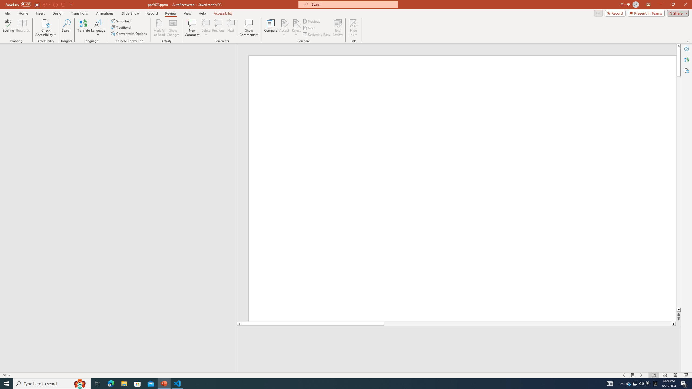 The width and height of the screenshot is (692, 389). Describe the element at coordinates (22, 28) in the screenshot. I see `Thesaurus...` at that location.